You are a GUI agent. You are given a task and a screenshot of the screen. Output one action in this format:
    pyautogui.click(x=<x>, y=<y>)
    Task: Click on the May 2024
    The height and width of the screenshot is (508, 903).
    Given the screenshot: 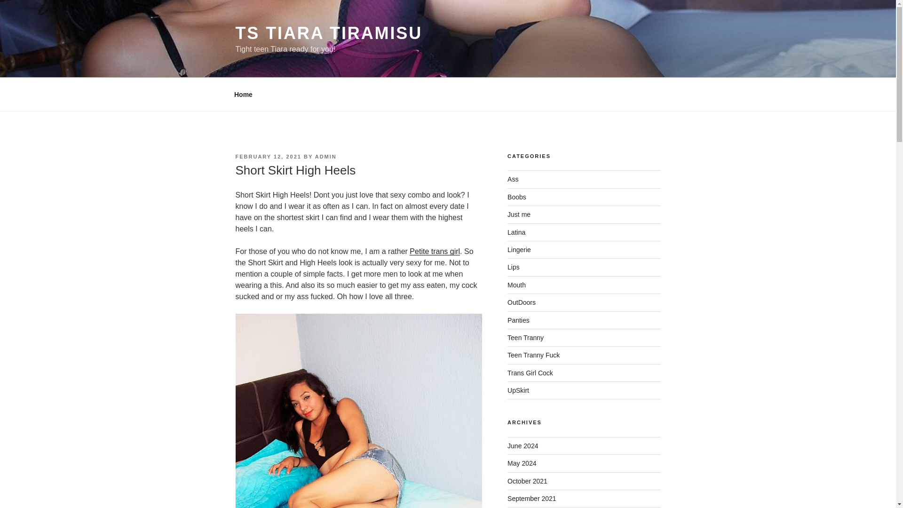 What is the action you would take?
    pyautogui.click(x=522, y=463)
    